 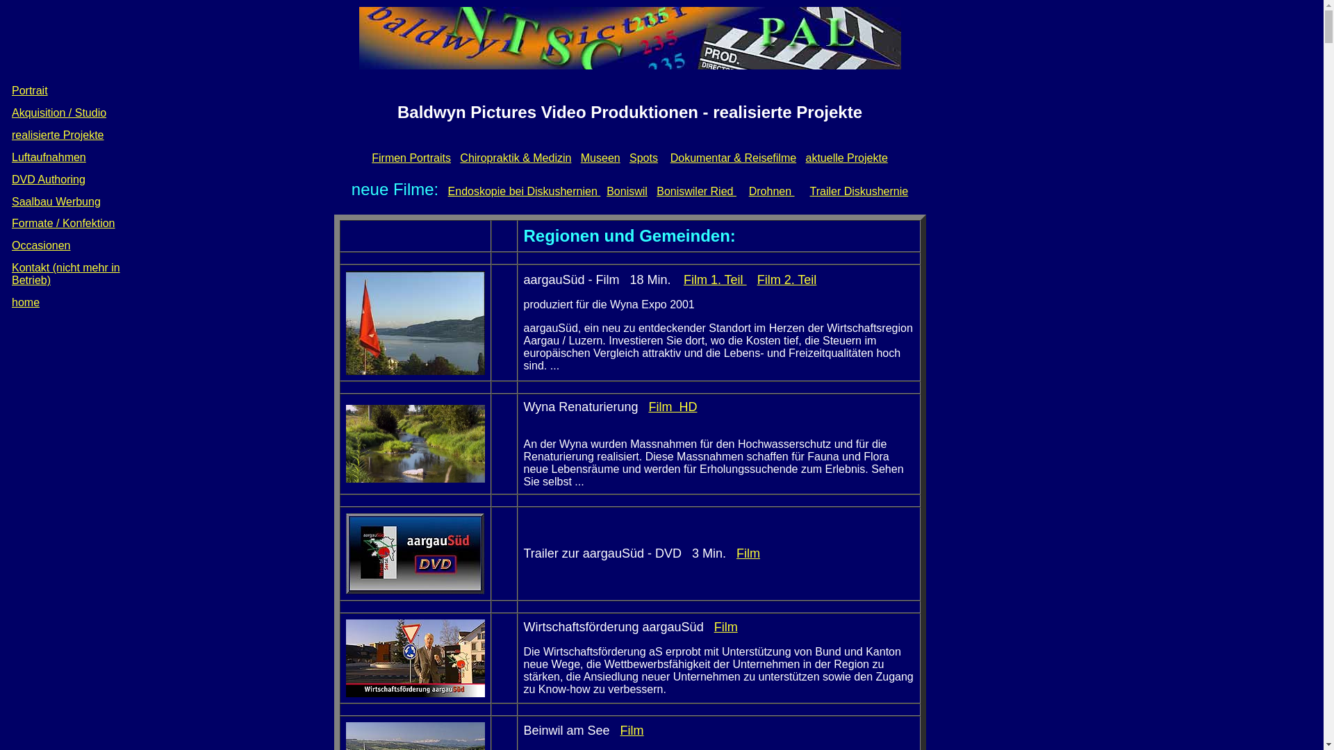 I want to click on Akquisition / Studio, so click(x=59, y=112).